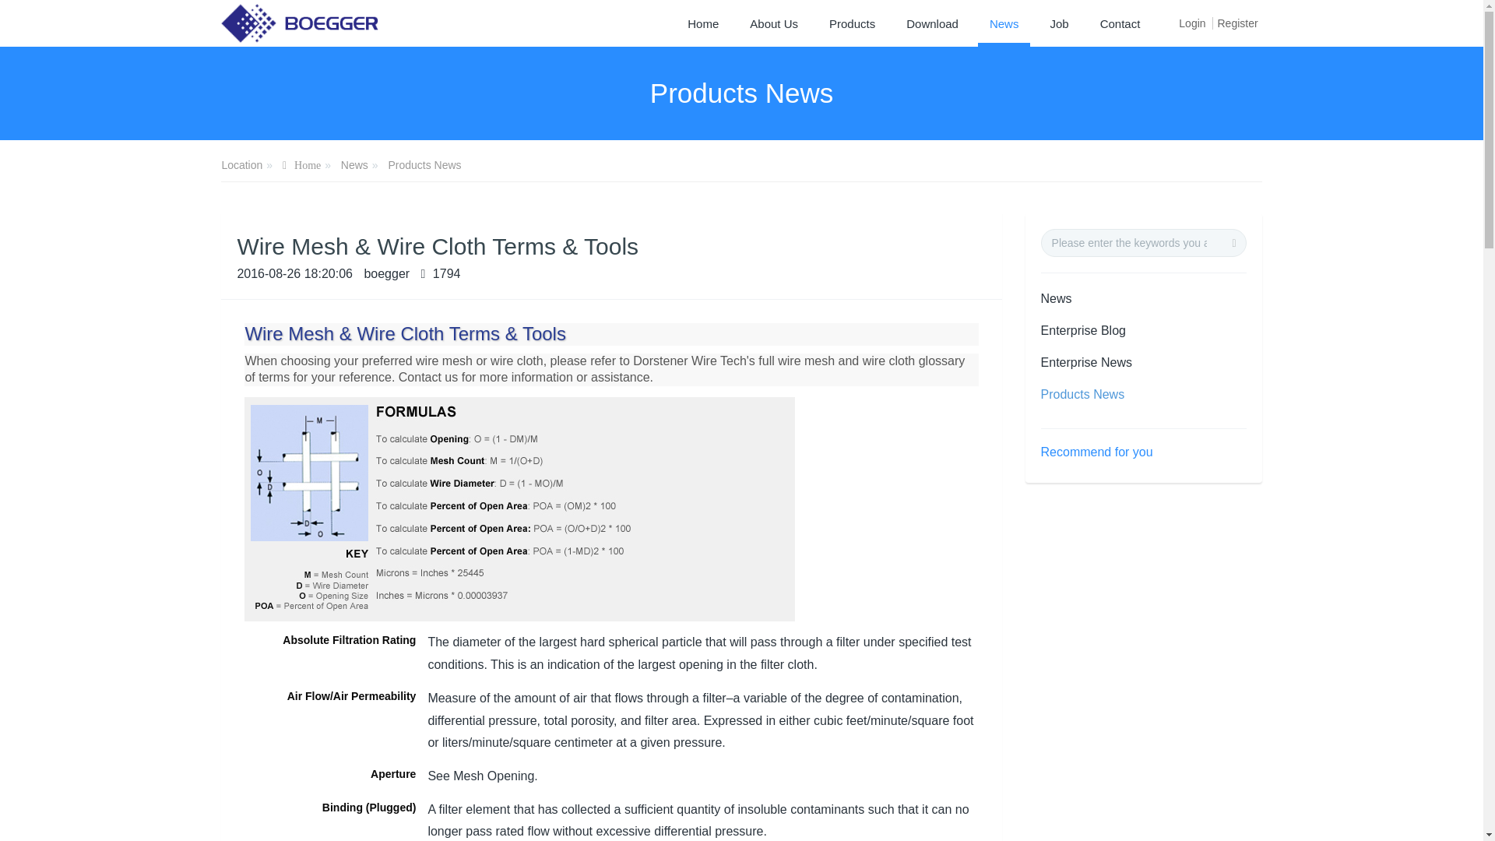  I want to click on Home, so click(702, 23).